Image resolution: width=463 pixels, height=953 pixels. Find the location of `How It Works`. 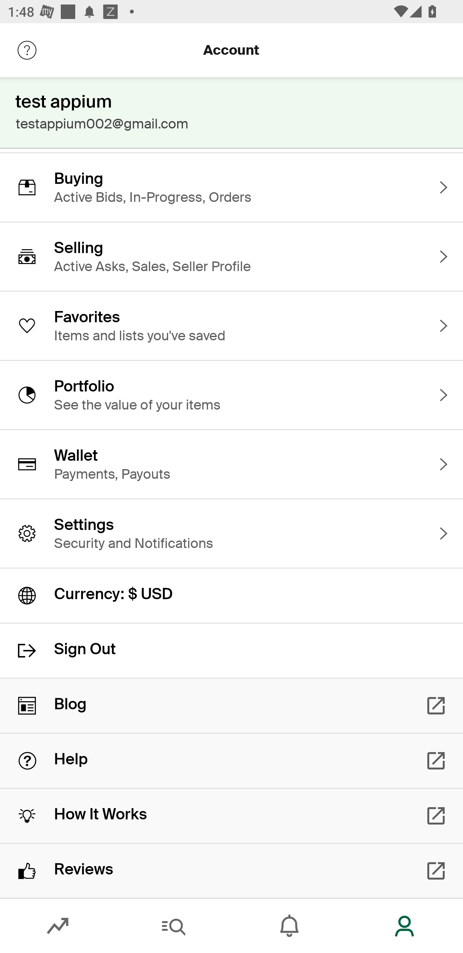

How It Works is located at coordinates (232, 816).